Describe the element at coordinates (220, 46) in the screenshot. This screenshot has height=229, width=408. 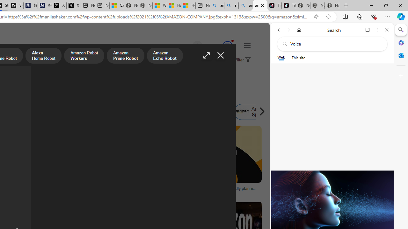
I see `Microsoft Rewards 135` at that location.